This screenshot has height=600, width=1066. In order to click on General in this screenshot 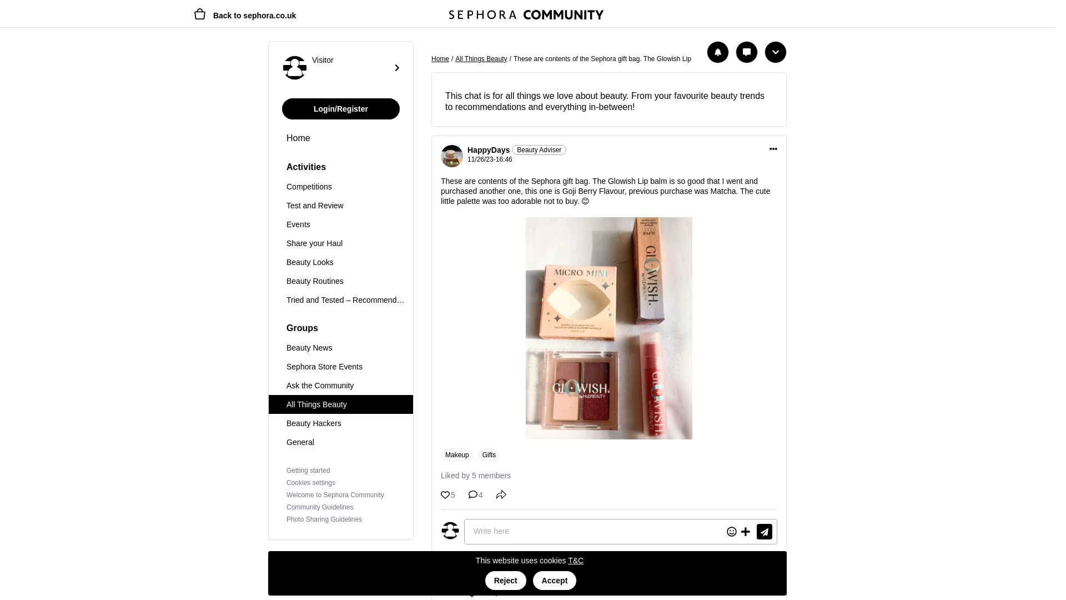, I will do `click(341, 442)`.